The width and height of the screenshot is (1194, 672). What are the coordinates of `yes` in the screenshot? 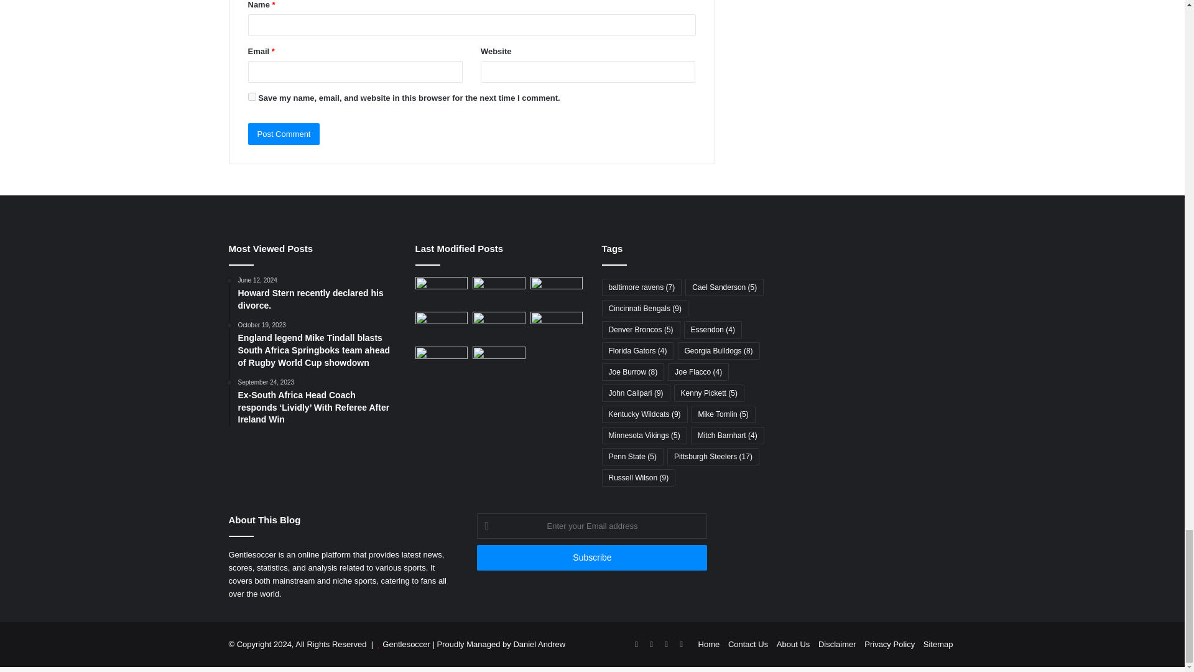 It's located at (251, 97).